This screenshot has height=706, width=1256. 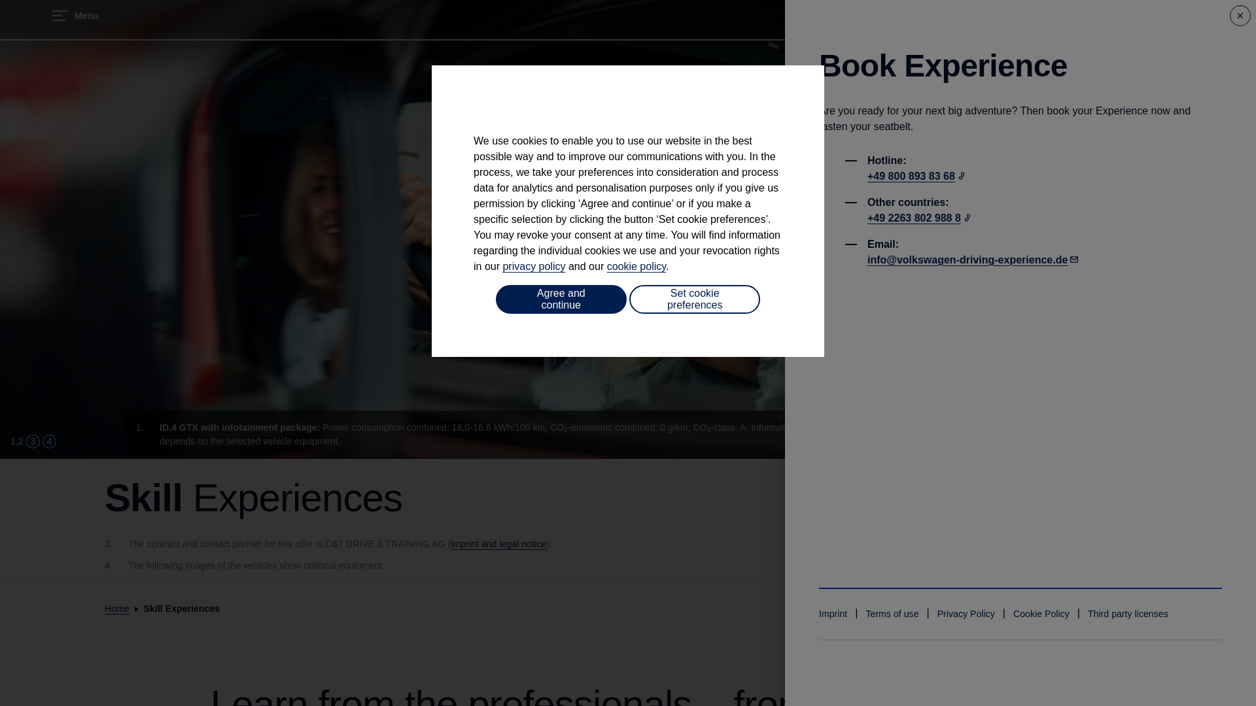 I want to click on Volkswagen, so click(x=856, y=54).